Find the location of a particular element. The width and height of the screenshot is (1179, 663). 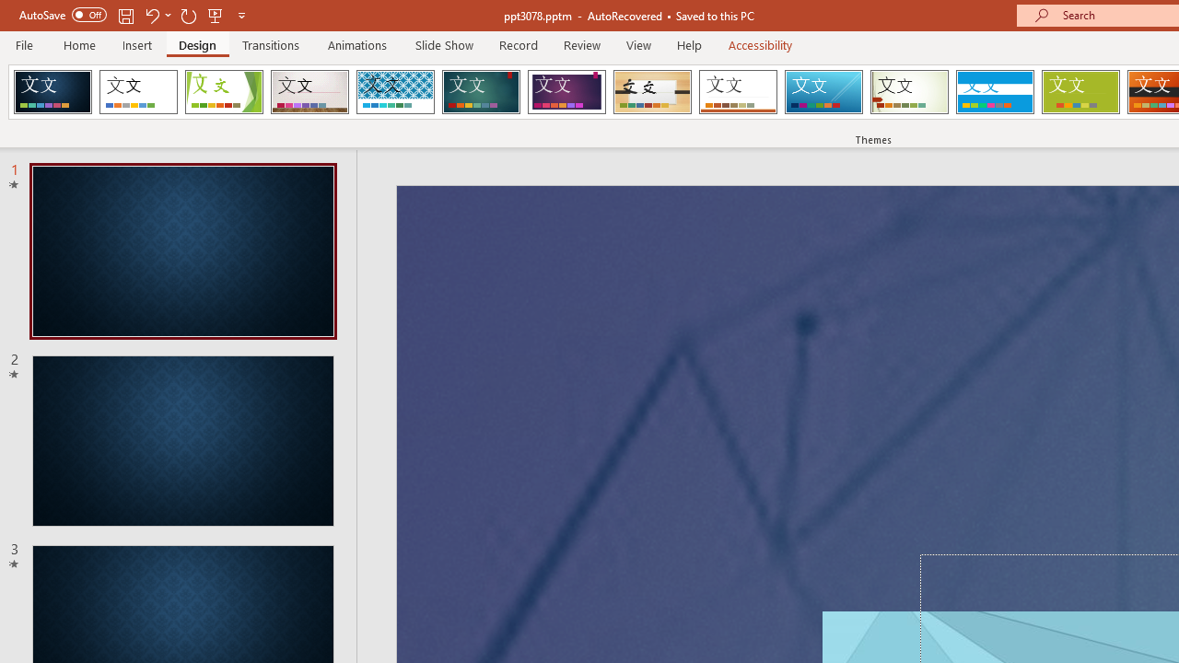

Ion is located at coordinates (481, 92).